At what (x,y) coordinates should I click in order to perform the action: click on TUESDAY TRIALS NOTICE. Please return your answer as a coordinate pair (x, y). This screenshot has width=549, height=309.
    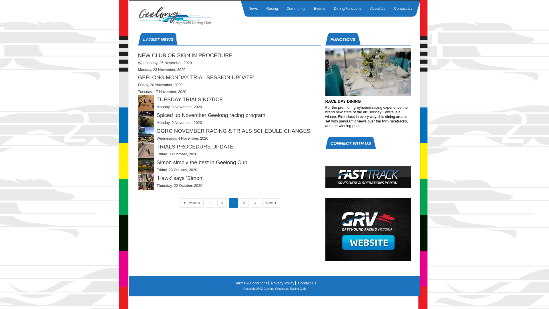
    Looking at the image, I should click on (146, 103).